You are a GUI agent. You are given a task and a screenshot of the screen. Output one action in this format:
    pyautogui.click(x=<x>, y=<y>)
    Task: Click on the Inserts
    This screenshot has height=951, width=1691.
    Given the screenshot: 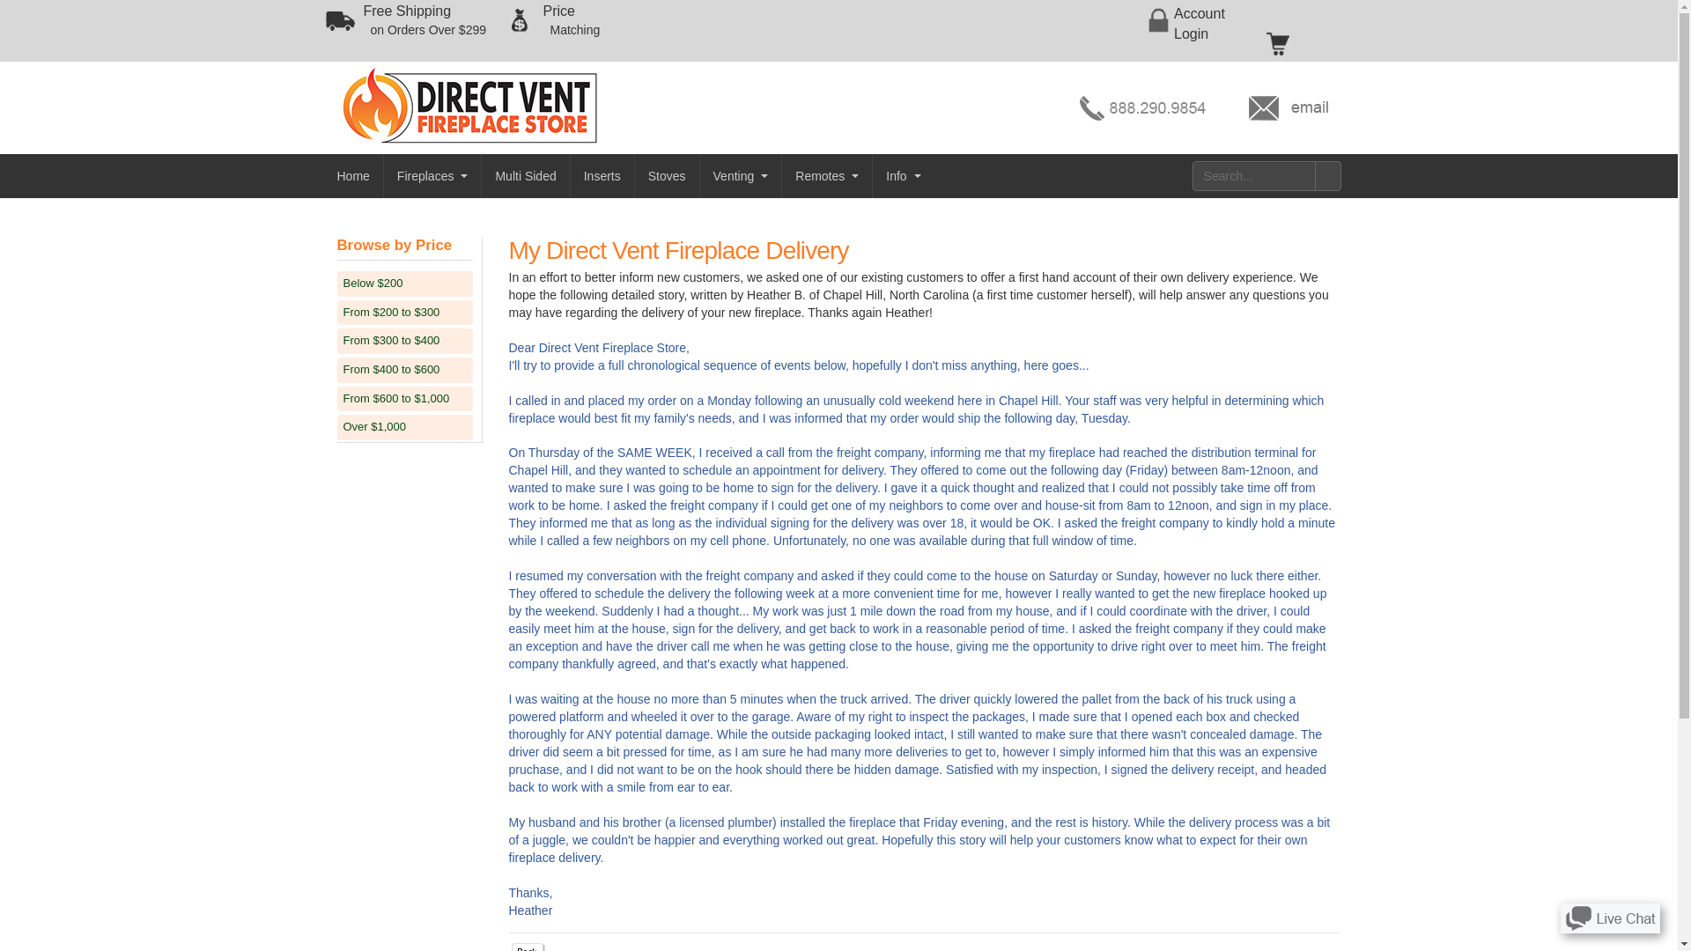 What is the action you would take?
    pyautogui.click(x=740, y=175)
    